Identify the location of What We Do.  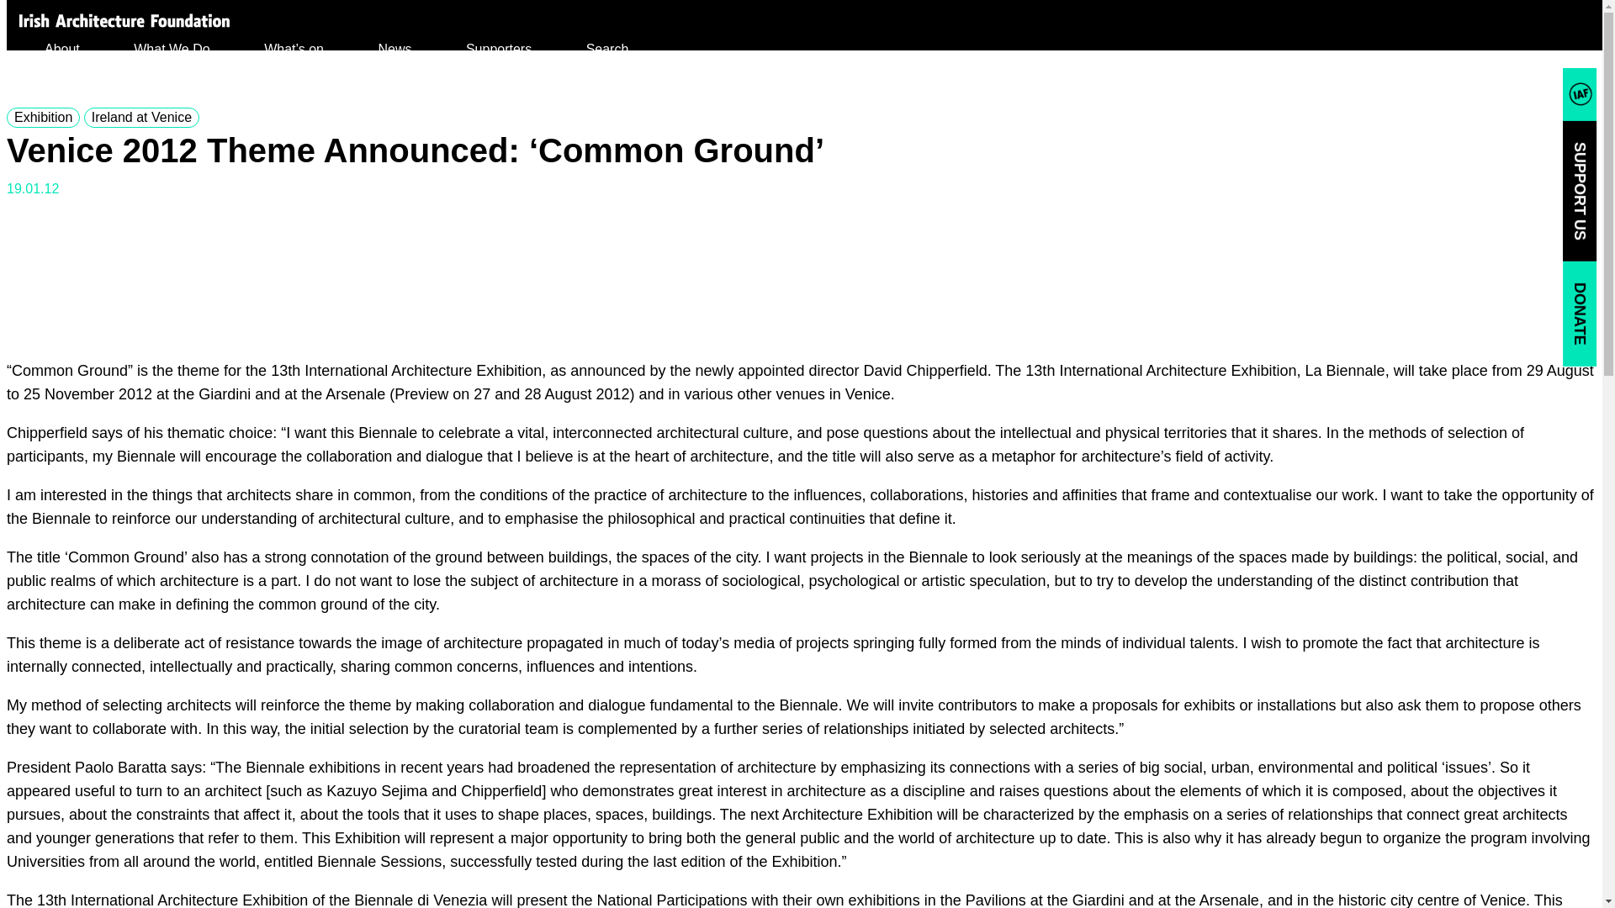
(172, 49).